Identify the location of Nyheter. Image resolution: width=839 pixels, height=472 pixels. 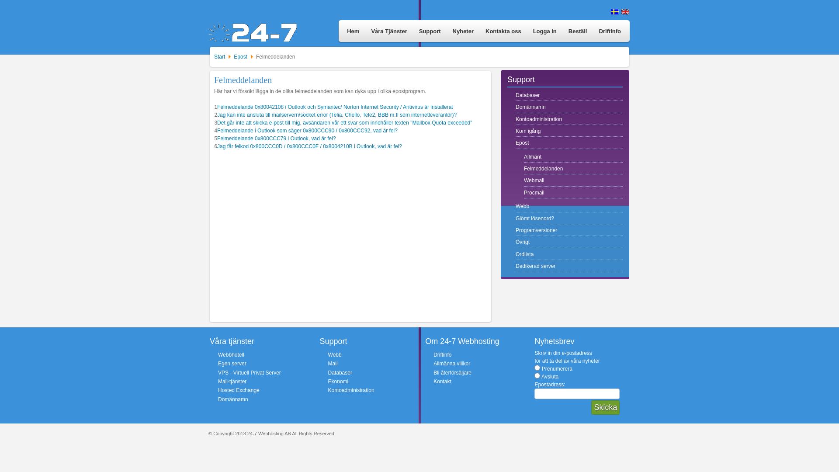
(462, 31).